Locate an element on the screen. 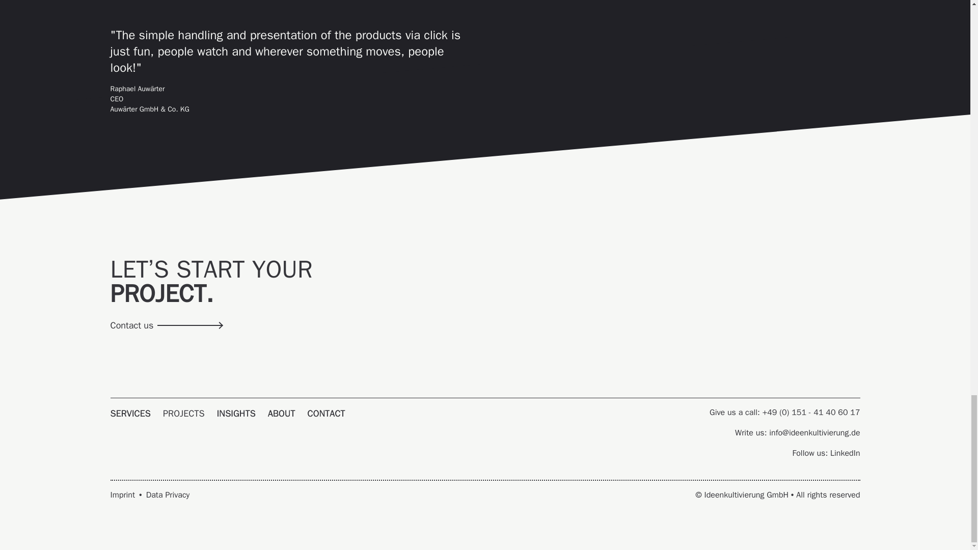  ABOUT is located at coordinates (281, 414).